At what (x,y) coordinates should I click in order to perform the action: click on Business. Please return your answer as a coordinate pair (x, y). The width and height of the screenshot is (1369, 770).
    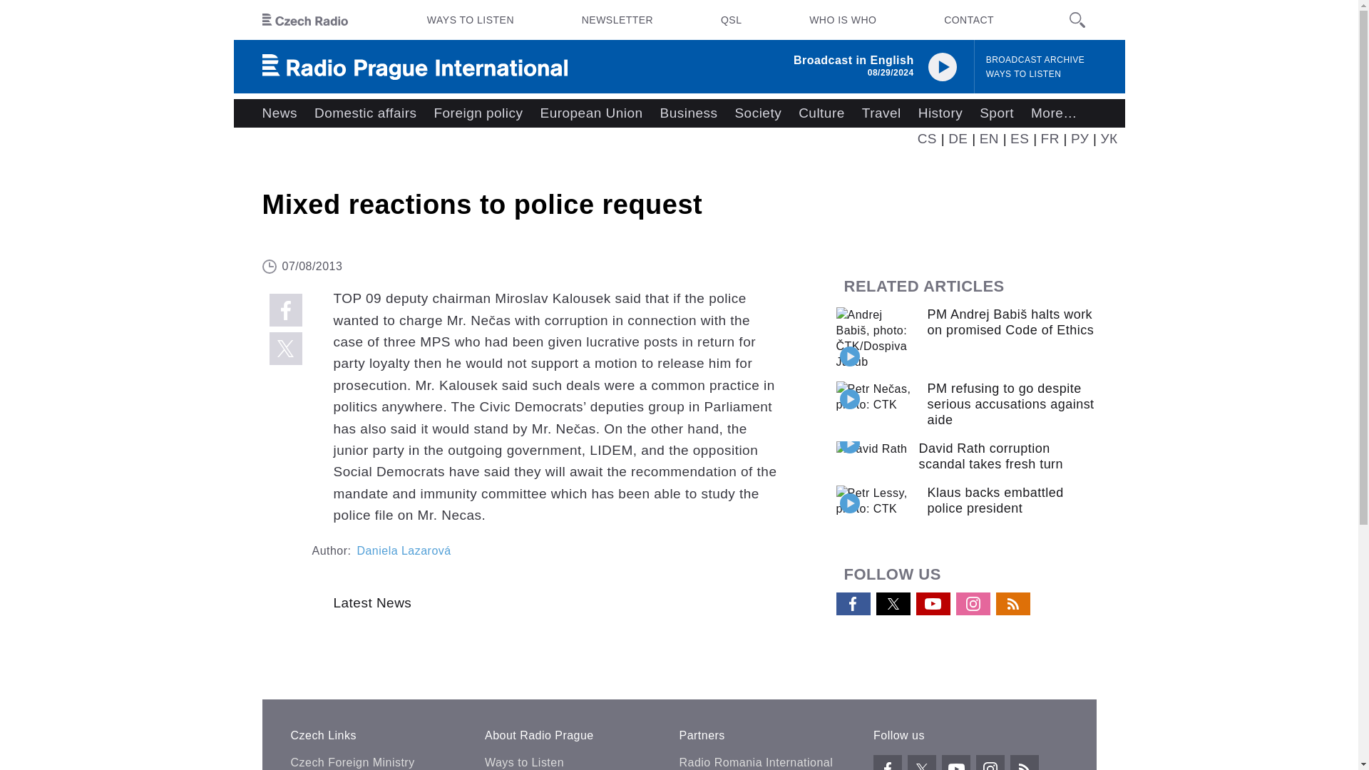
    Looking at the image, I should click on (689, 113).